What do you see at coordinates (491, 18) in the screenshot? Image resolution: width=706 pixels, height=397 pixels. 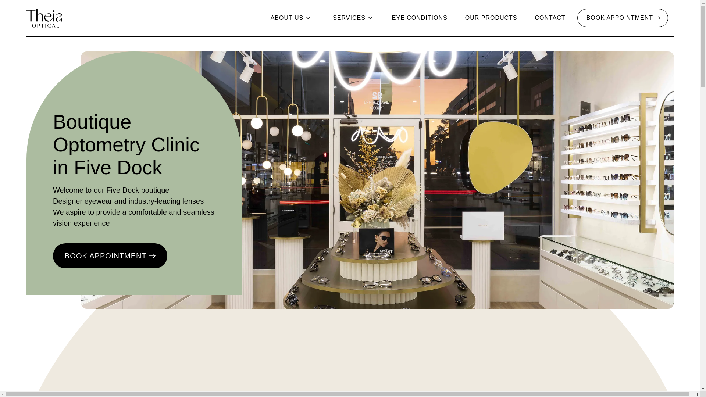 I see `OUR PRODUCTS` at bounding box center [491, 18].